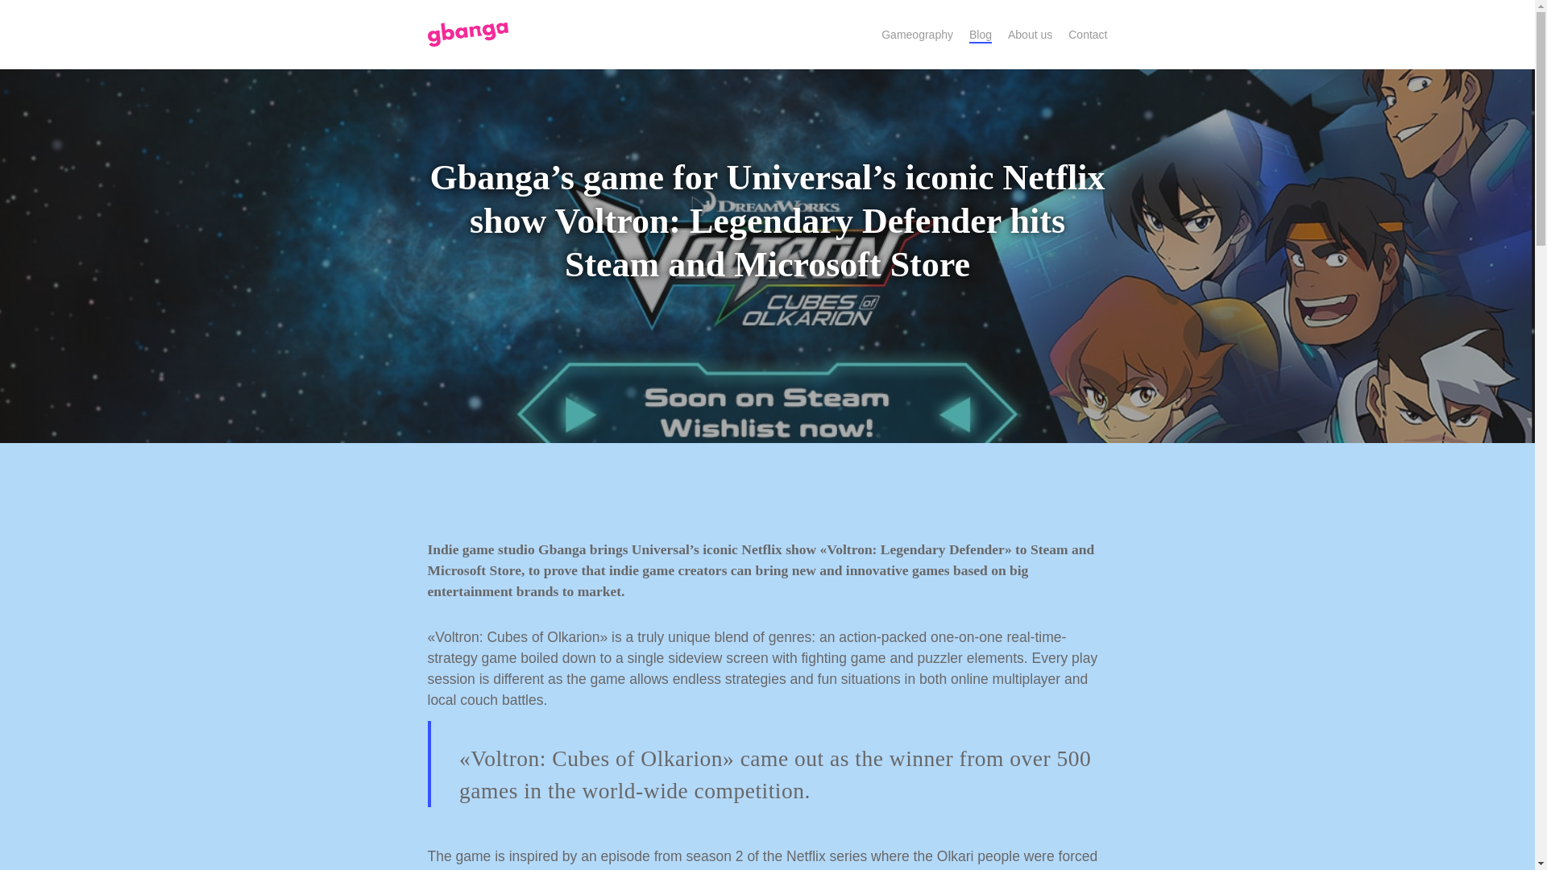 Image resolution: width=1547 pixels, height=870 pixels. I want to click on The game work Gbanga has delivered up to today, so click(917, 34).